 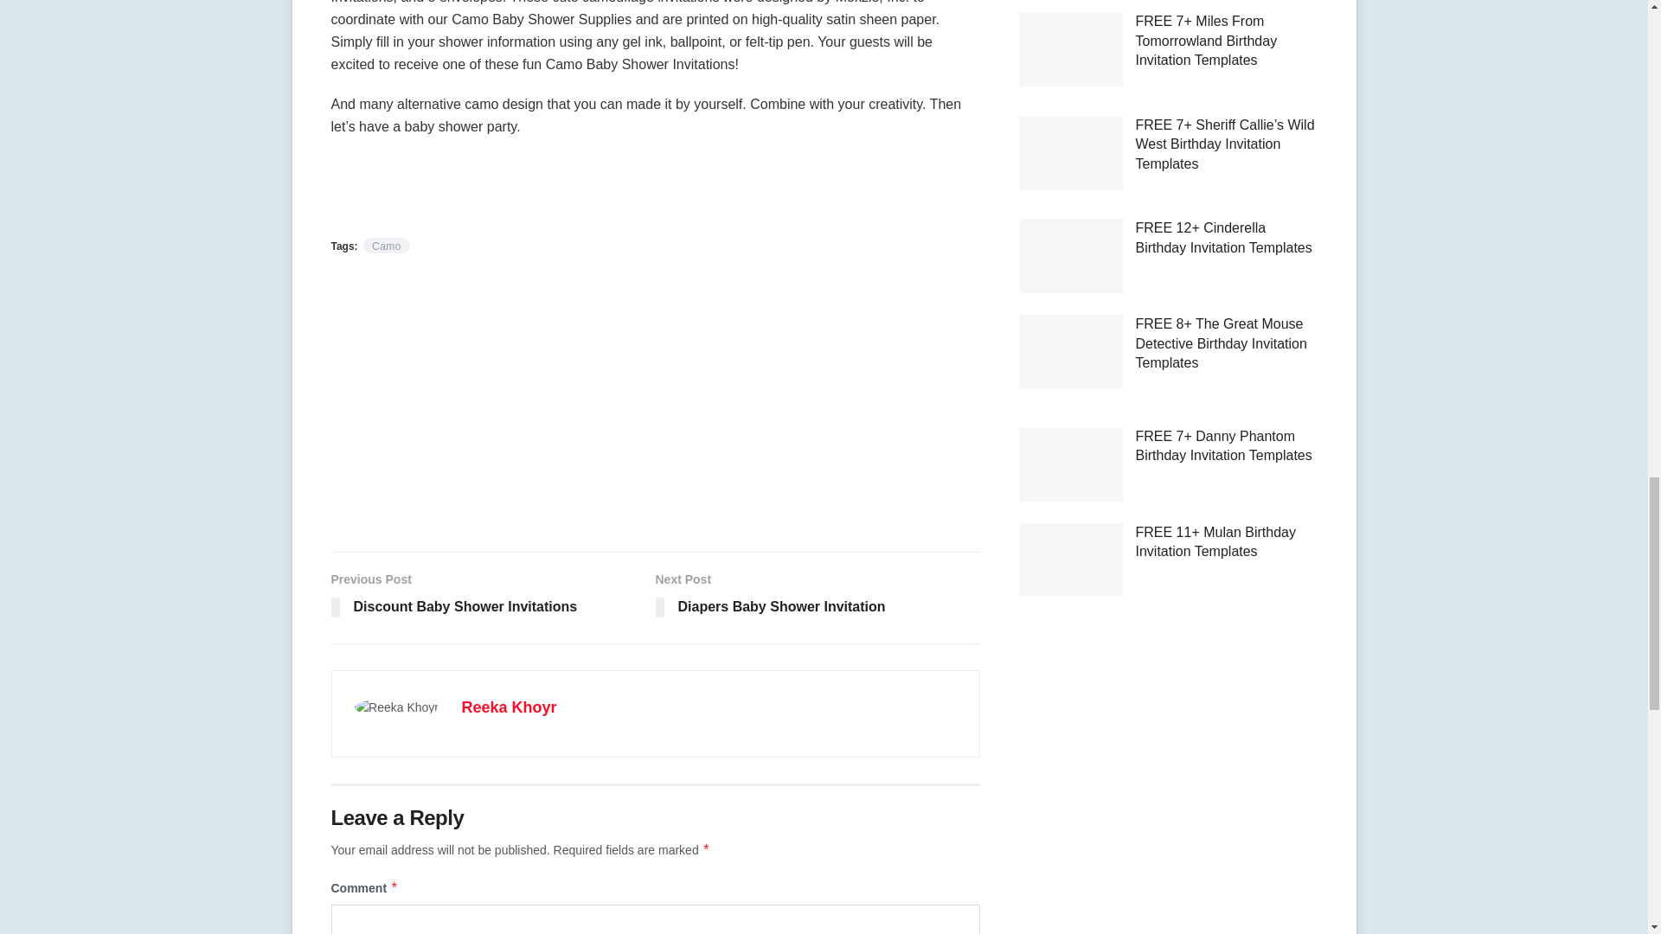 What do you see at coordinates (387, 246) in the screenshot?
I see `Reeka Khoyr` at bounding box center [387, 246].